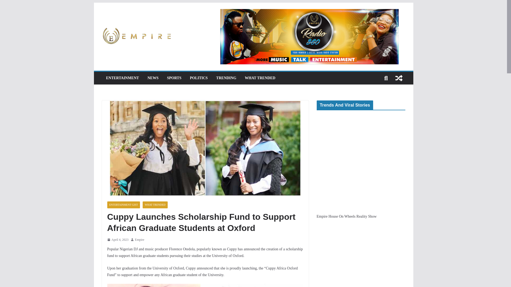 This screenshot has height=287, width=511. What do you see at coordinates (122, 78) in the screenshot?
I see `ENTERTAINMENT` at bounding box center [122, 78].